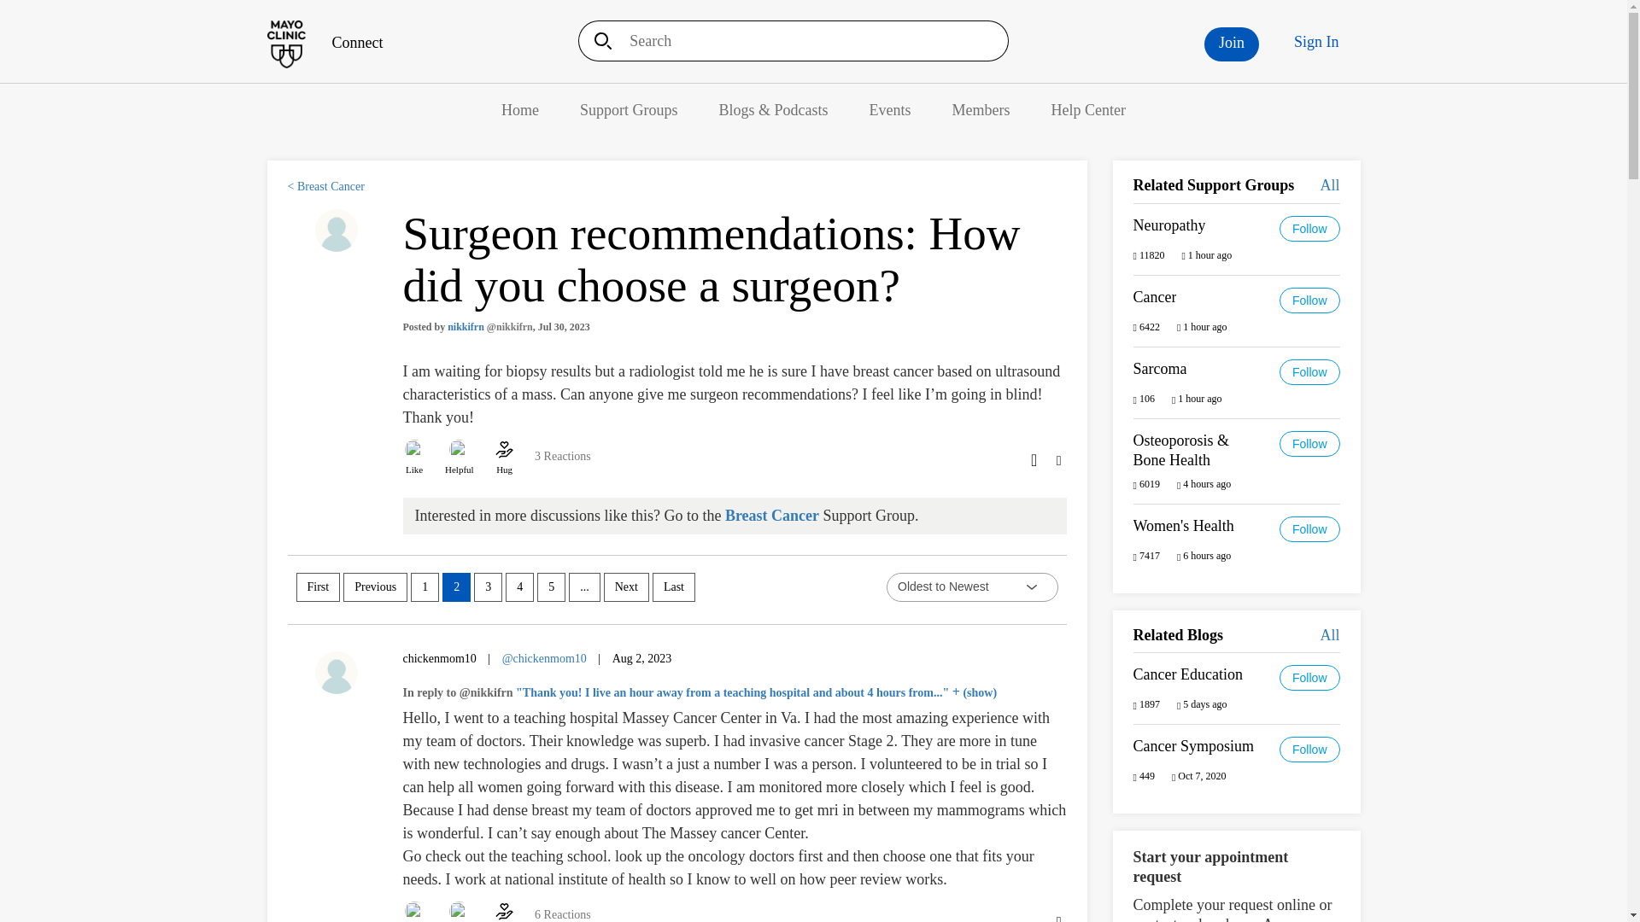 This screenshot has height=922, width=1640. Describe the element at coordinates (629, 109) in the screenshot. I see `Support Groups` at that location.